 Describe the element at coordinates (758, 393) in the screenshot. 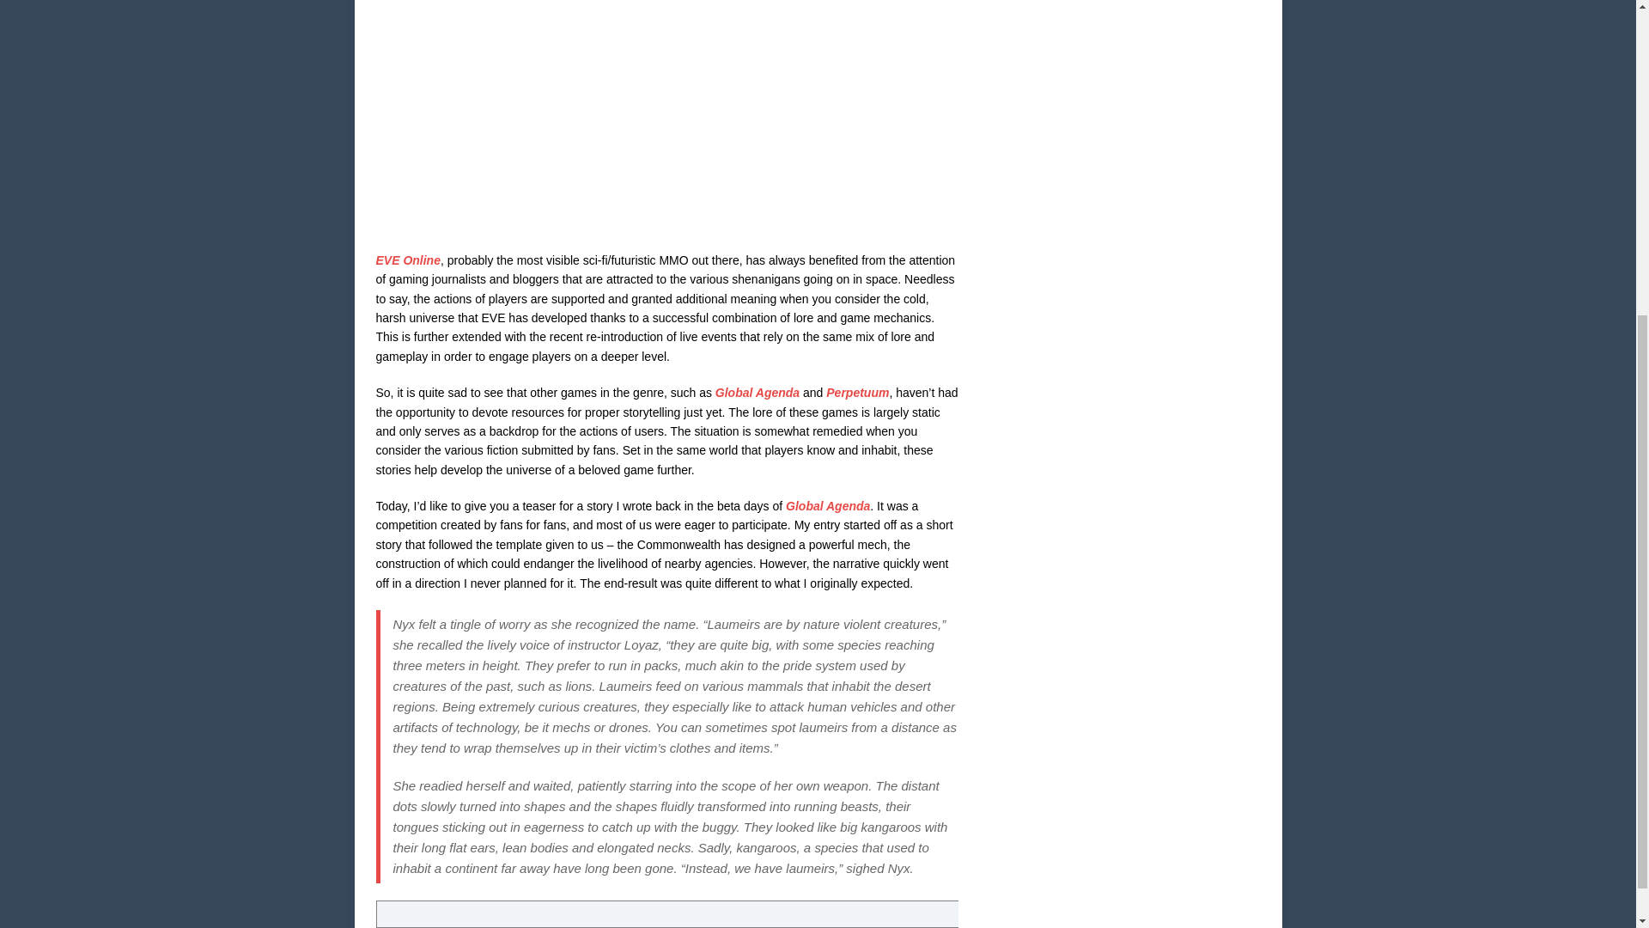

I see `Global Agenda` at that location.